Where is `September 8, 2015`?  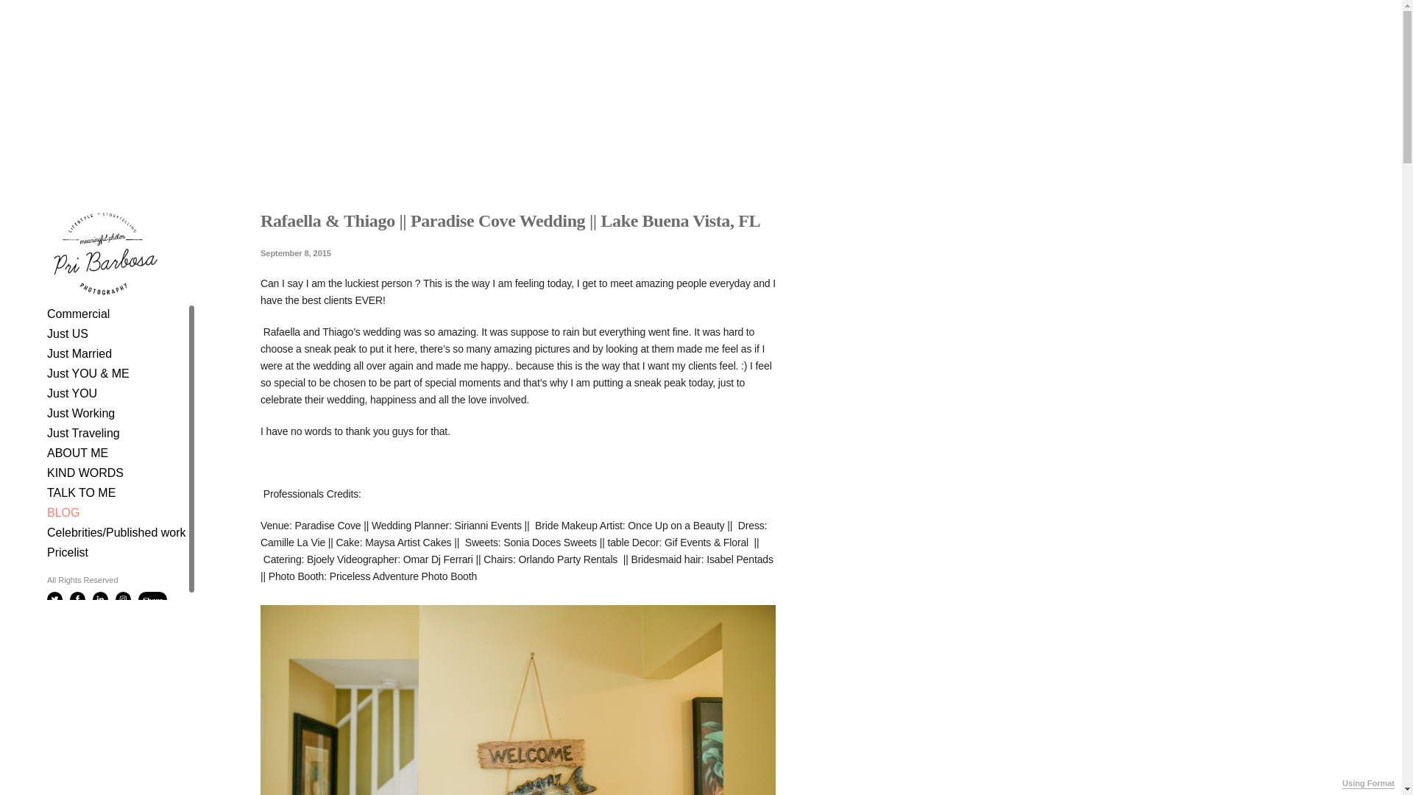 September 8, 2015 is located at coordinates (518, 252).